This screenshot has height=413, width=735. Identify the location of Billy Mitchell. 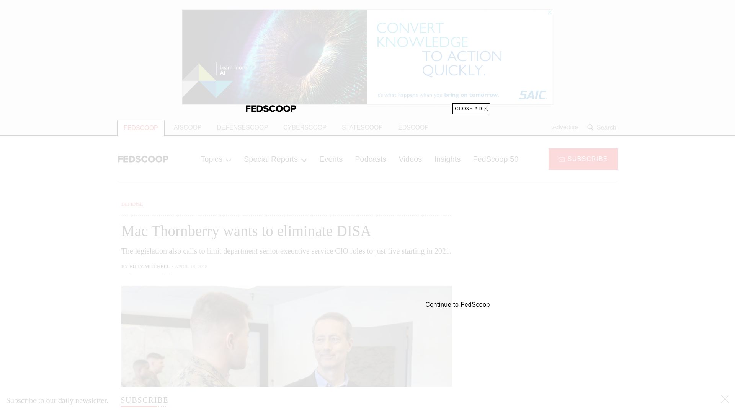
(149, 267).